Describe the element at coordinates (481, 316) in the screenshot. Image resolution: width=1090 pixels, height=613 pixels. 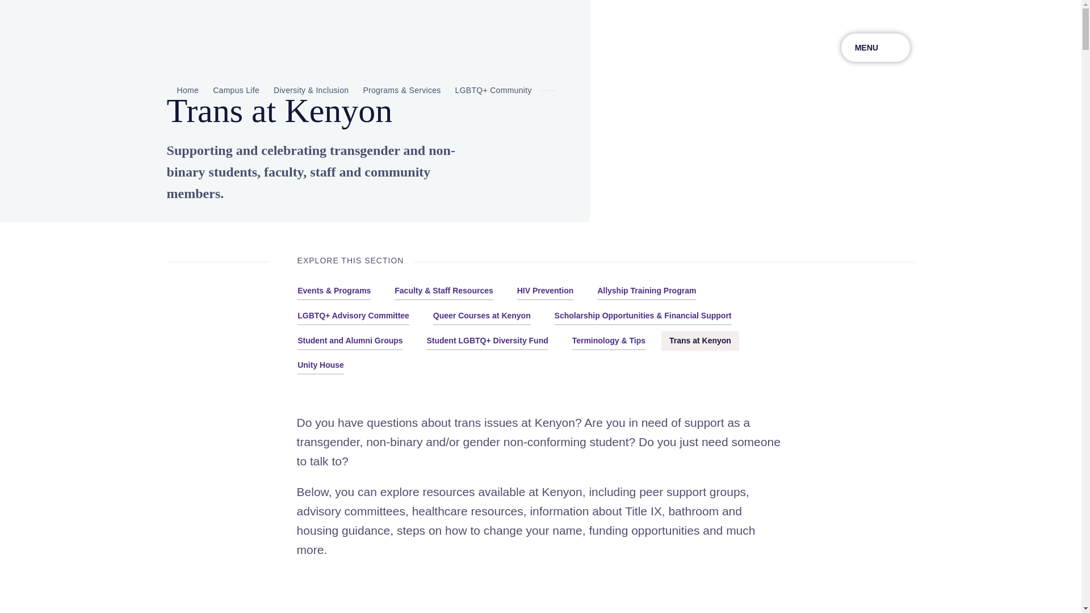
I see `Queer Courses at Kenyon` at that location.